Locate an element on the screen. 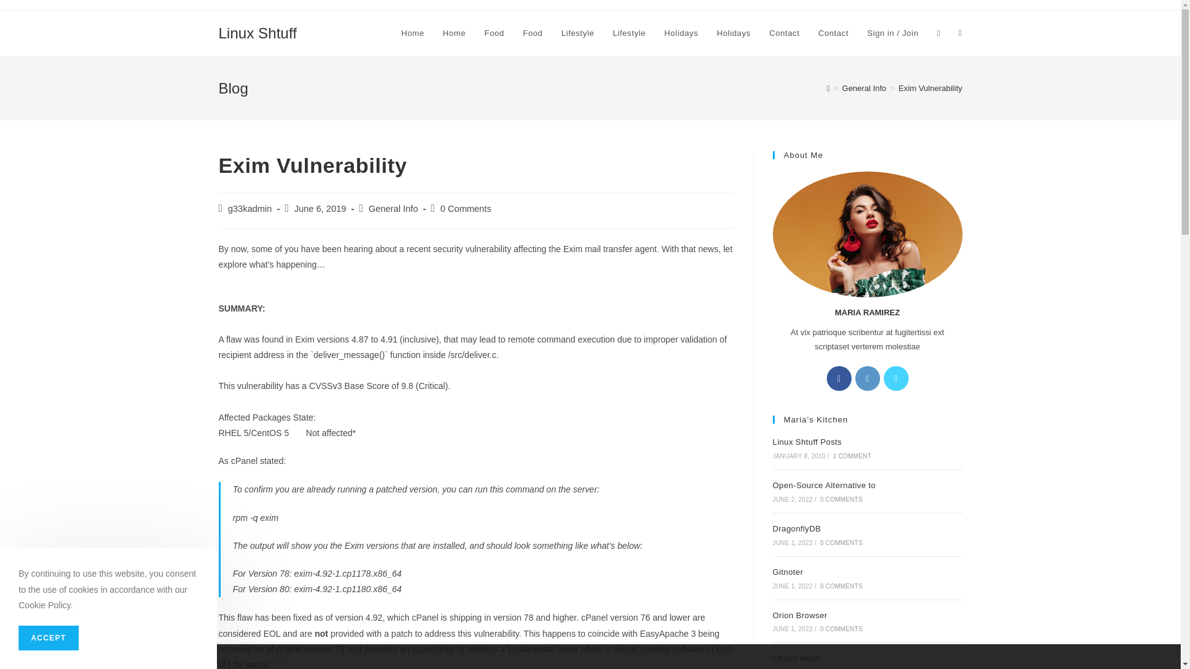 The width and height of the screenshot is (1190, 669). Lifestyle is located at coordinates (578, 33).